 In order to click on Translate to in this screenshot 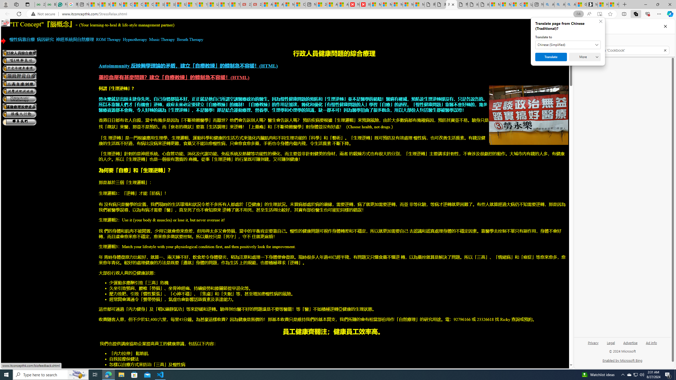, I will do `click(568, 45)`.